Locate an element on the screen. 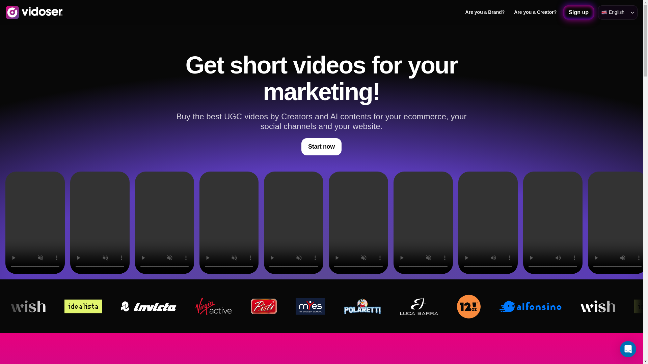 The width and height of the screenshot is (648, 364). Are you a Creator? is located at coordinates (535, 12).